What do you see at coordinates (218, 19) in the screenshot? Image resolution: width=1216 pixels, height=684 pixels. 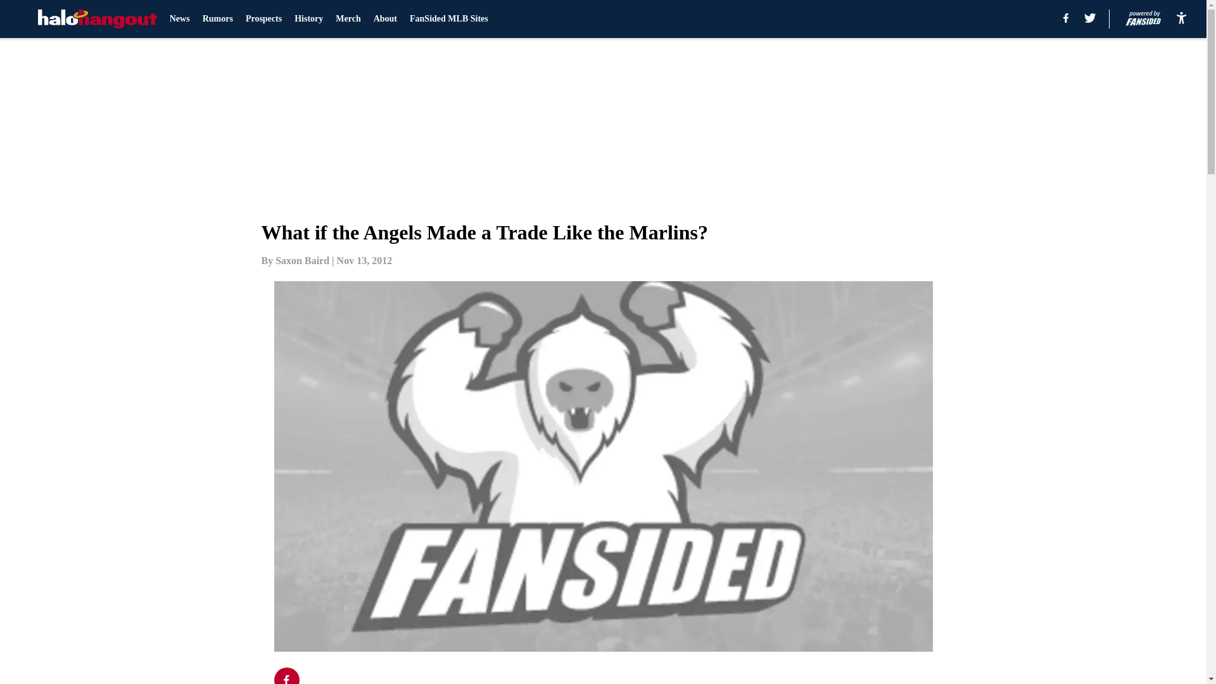 I see `Rumors` at bounding box center [218, 19].